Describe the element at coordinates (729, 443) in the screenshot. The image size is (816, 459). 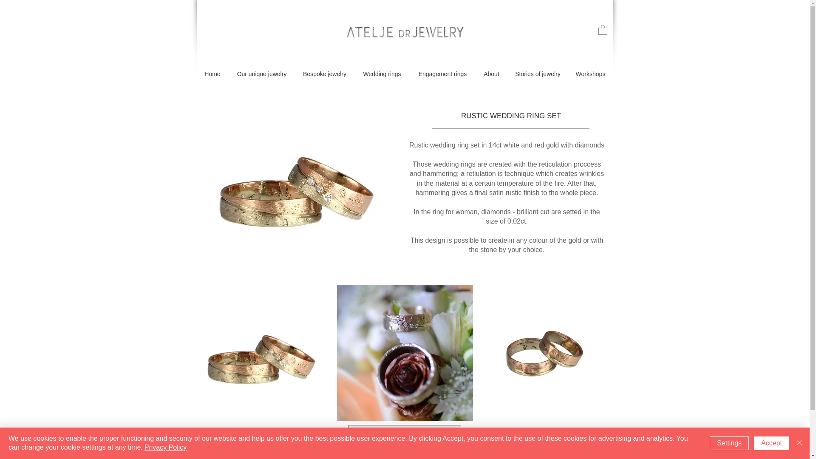
I see `Settings` at that location.